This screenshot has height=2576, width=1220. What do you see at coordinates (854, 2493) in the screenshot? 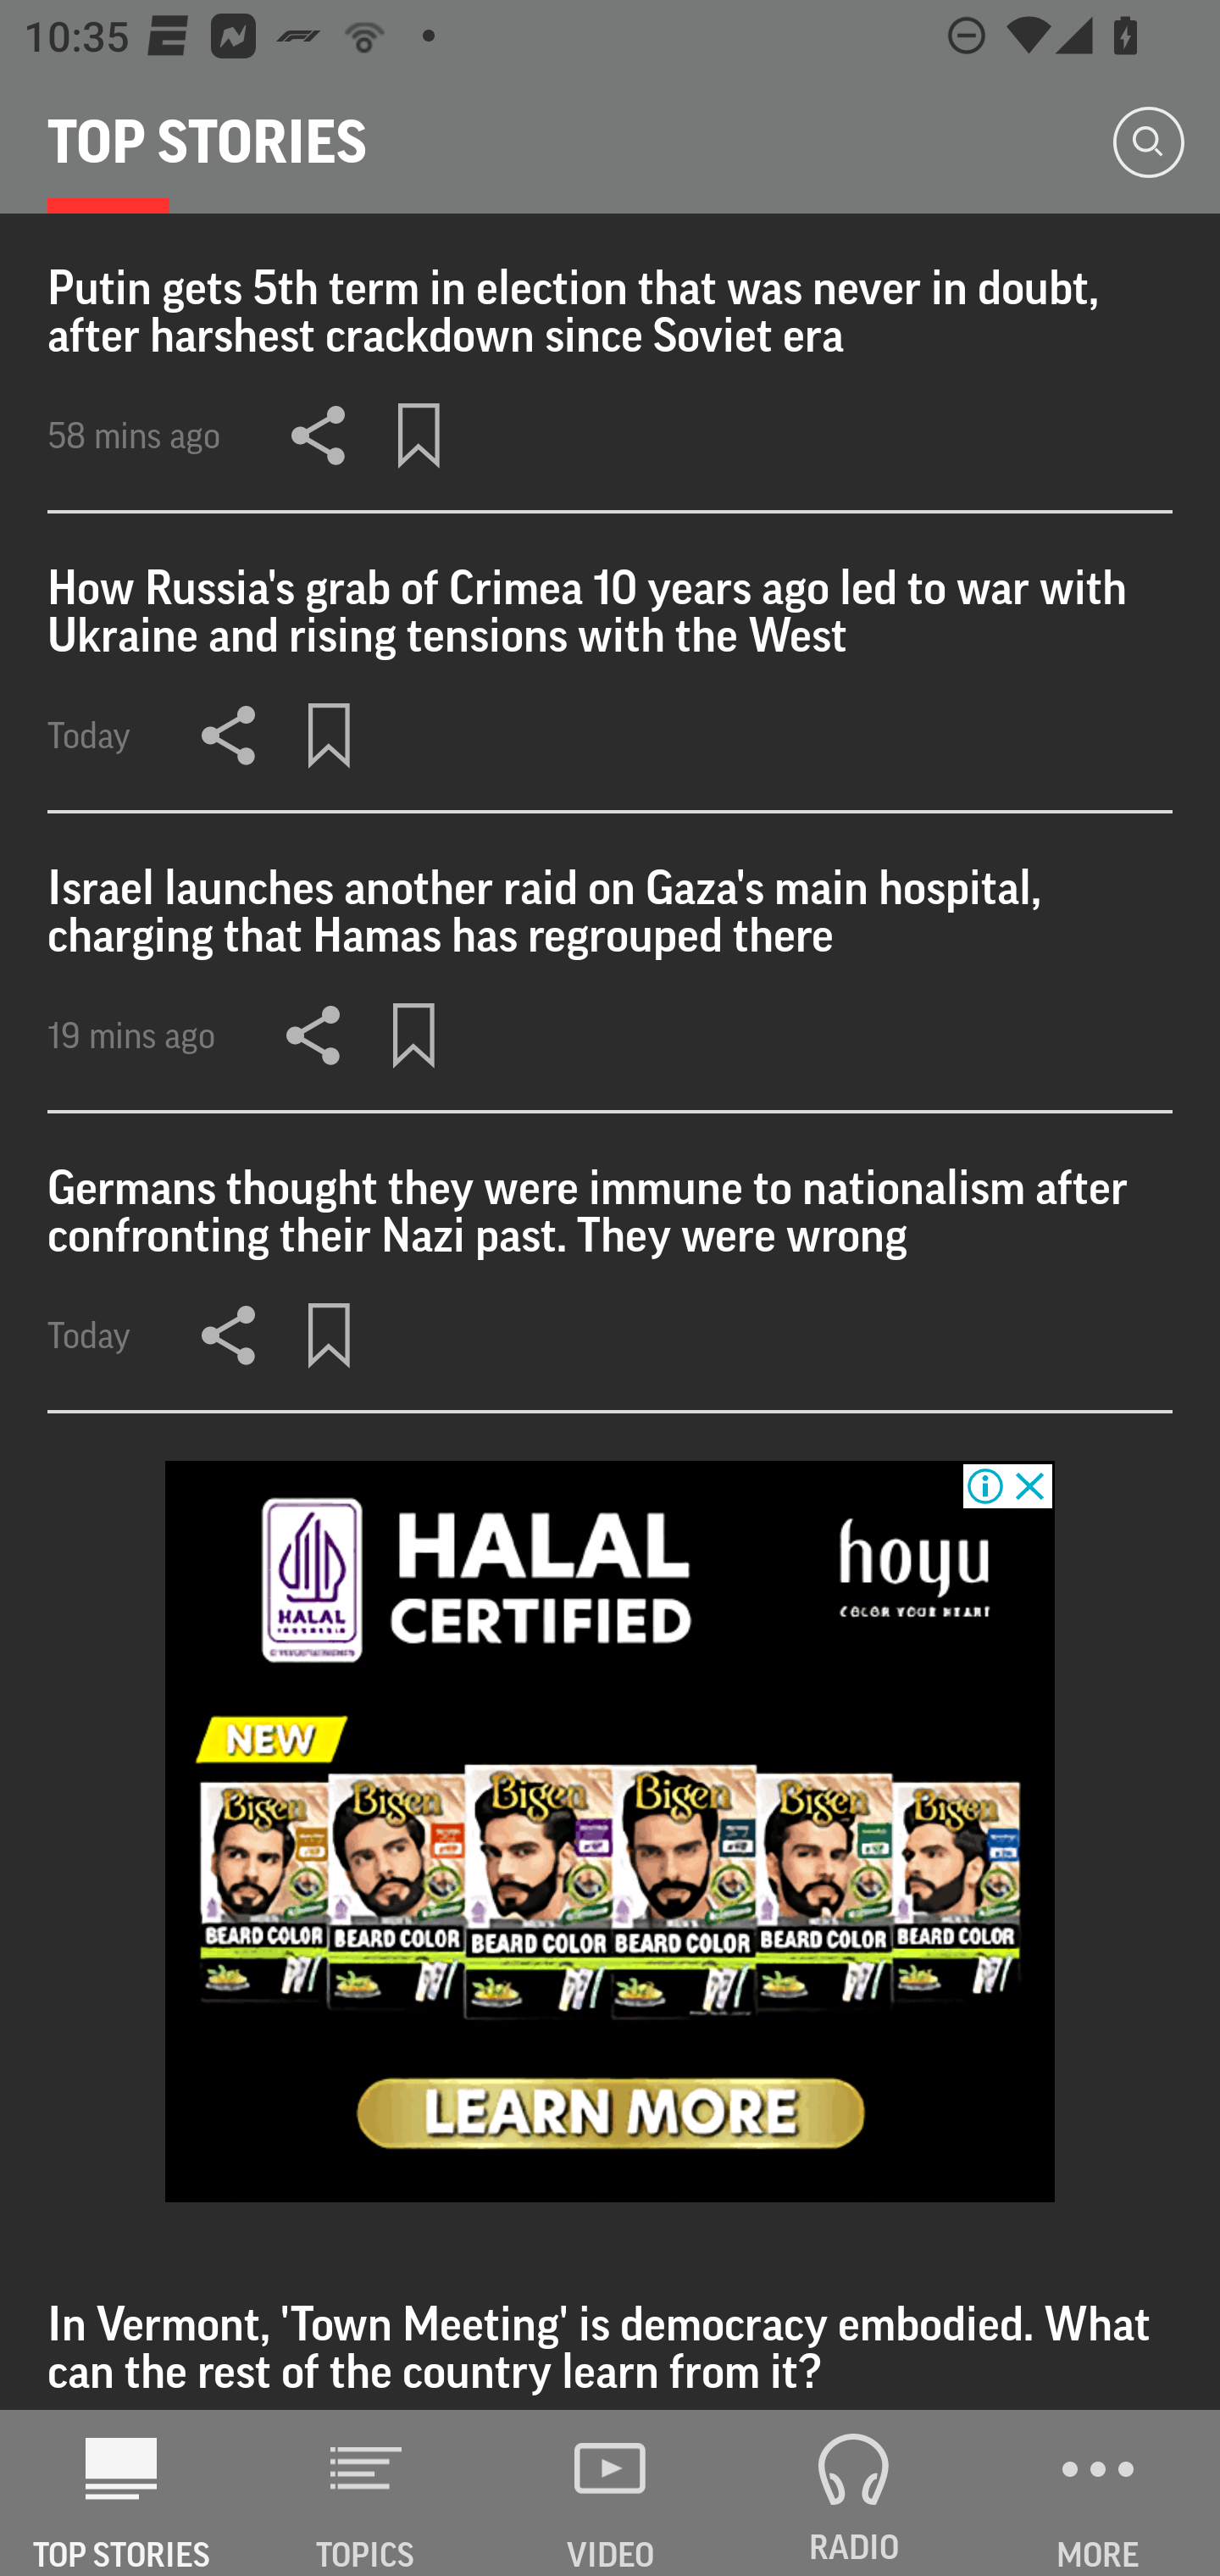
I see `RADIO` at bounding box center [854, 2493].